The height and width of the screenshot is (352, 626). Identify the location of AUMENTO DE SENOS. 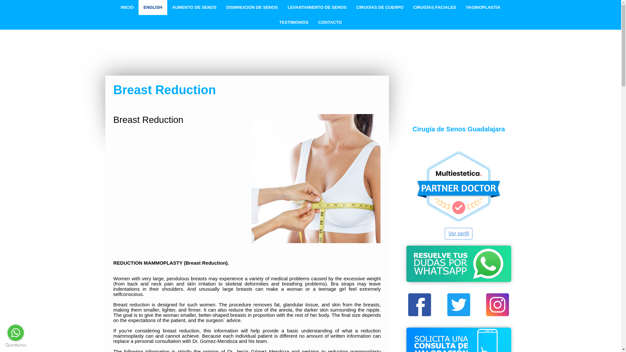
(194, 7).